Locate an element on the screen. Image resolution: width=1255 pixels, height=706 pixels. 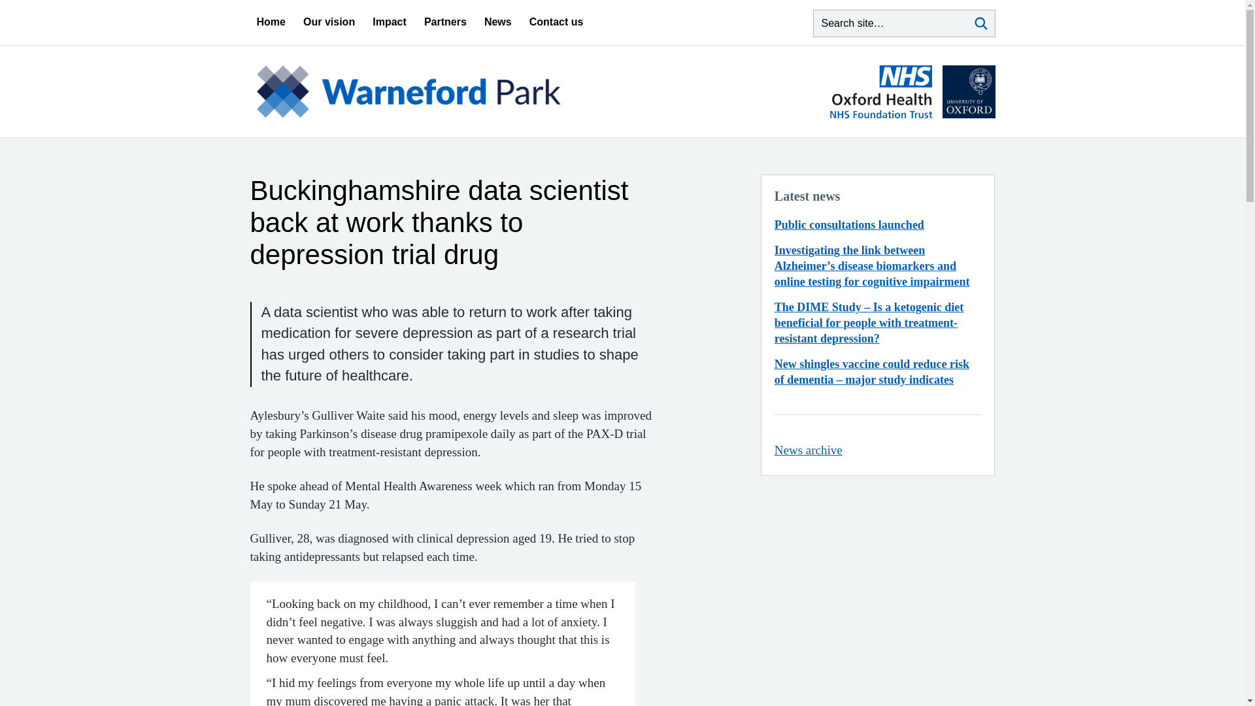
Search is located at coordinates (980, 24).